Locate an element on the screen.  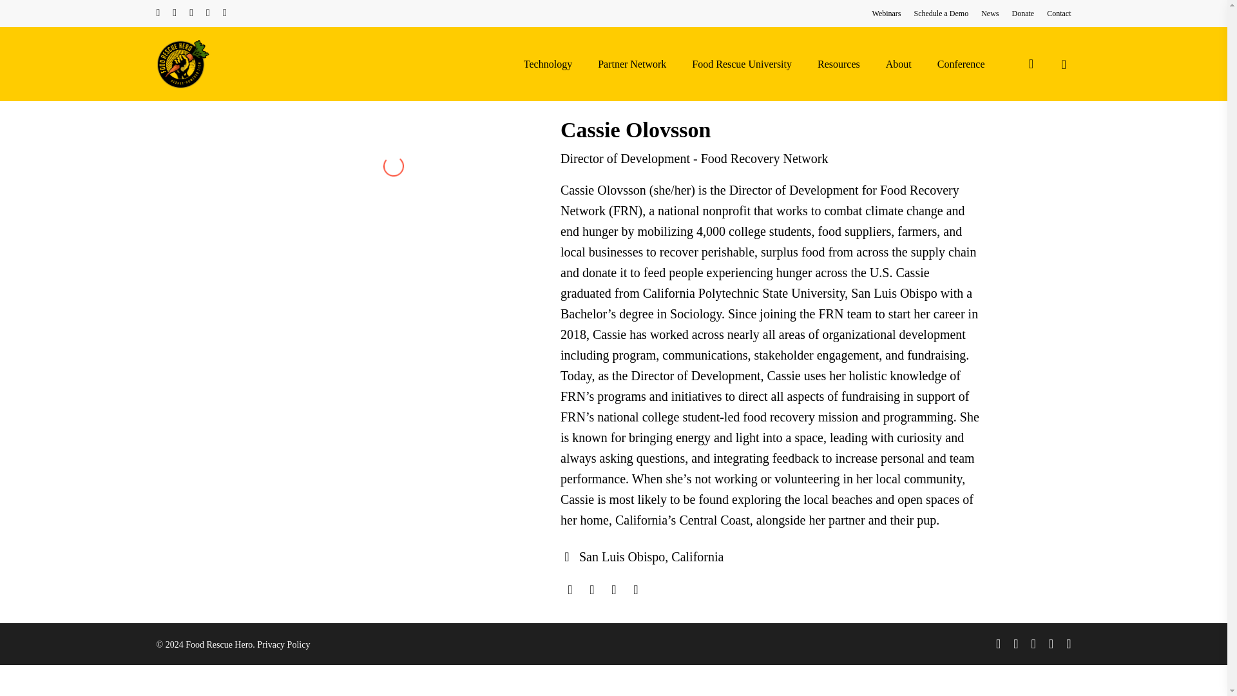
Technology is located at coordinates (548, 64).